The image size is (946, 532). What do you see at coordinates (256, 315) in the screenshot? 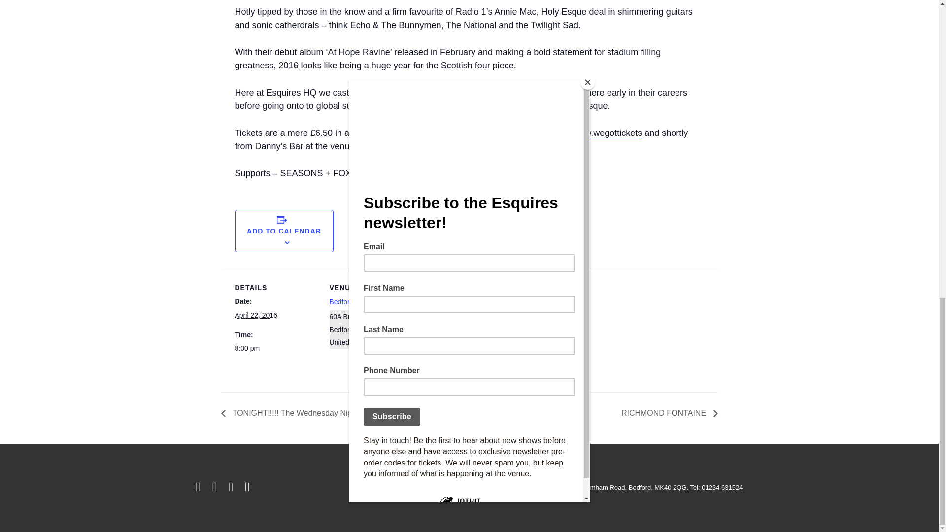
I see `2016-04-22` at bounding box center [256, 315].